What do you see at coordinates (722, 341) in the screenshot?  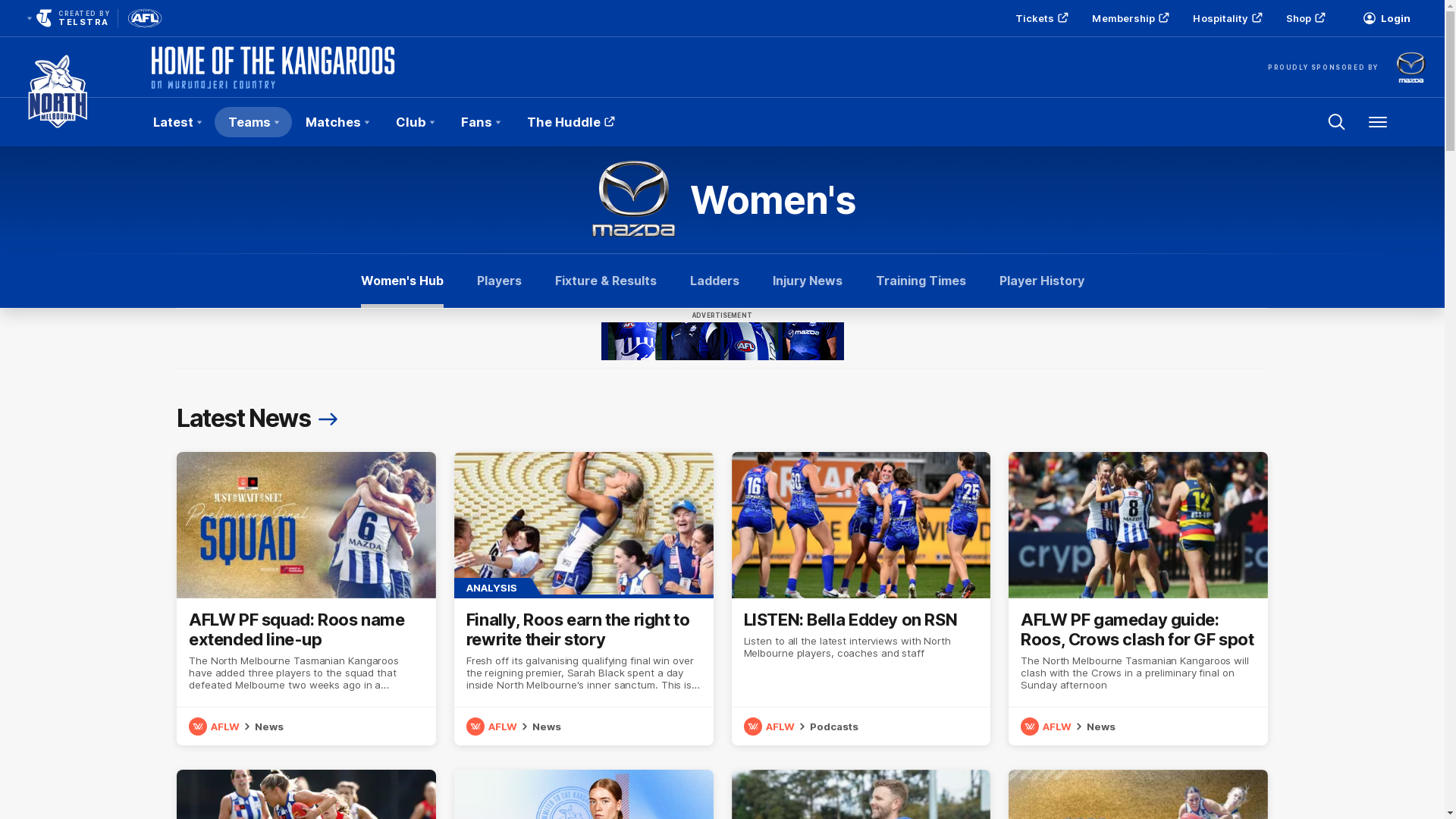 I see `3rd party ad content` at bounding box center [722, 341].